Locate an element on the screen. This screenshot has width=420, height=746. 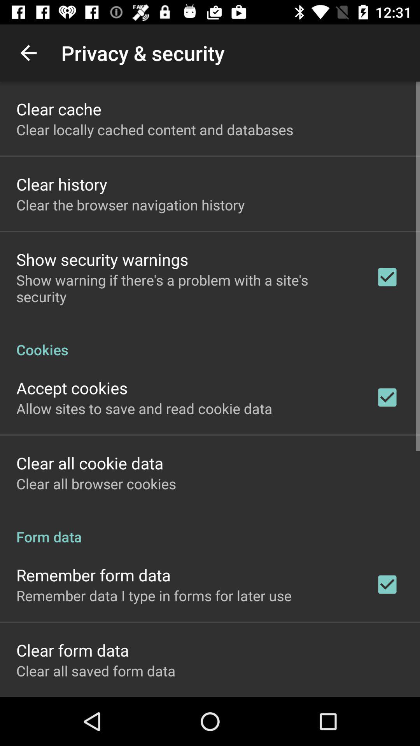
flip until accept cookies item is located at coordinates (72, 388).